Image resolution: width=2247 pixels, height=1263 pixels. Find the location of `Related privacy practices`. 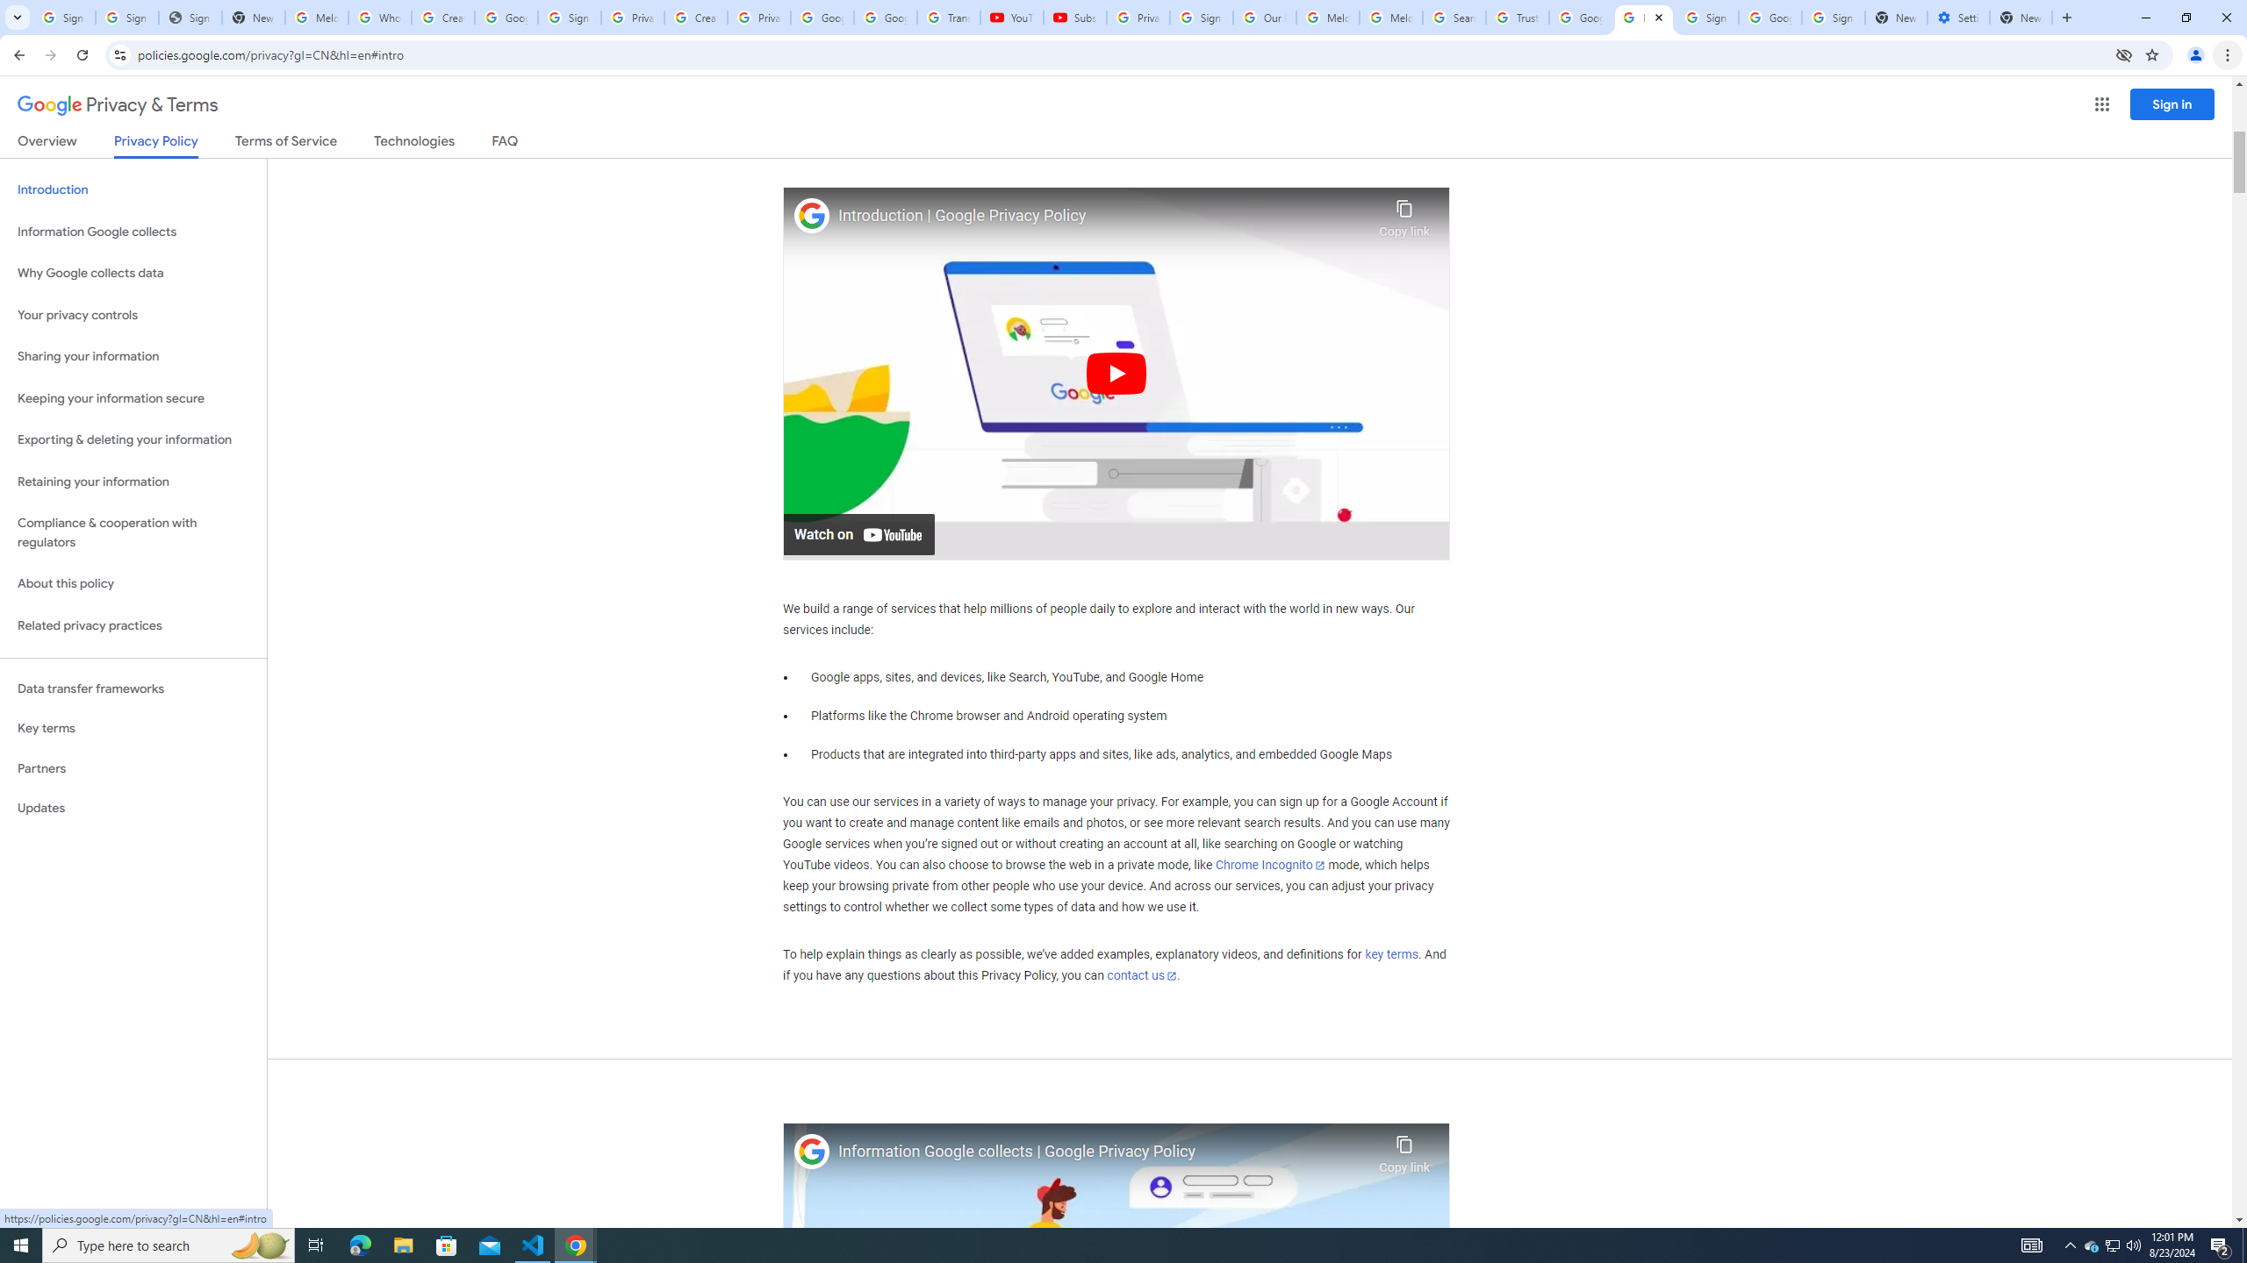

Related privacy practices is located at coordinates (133, 625).